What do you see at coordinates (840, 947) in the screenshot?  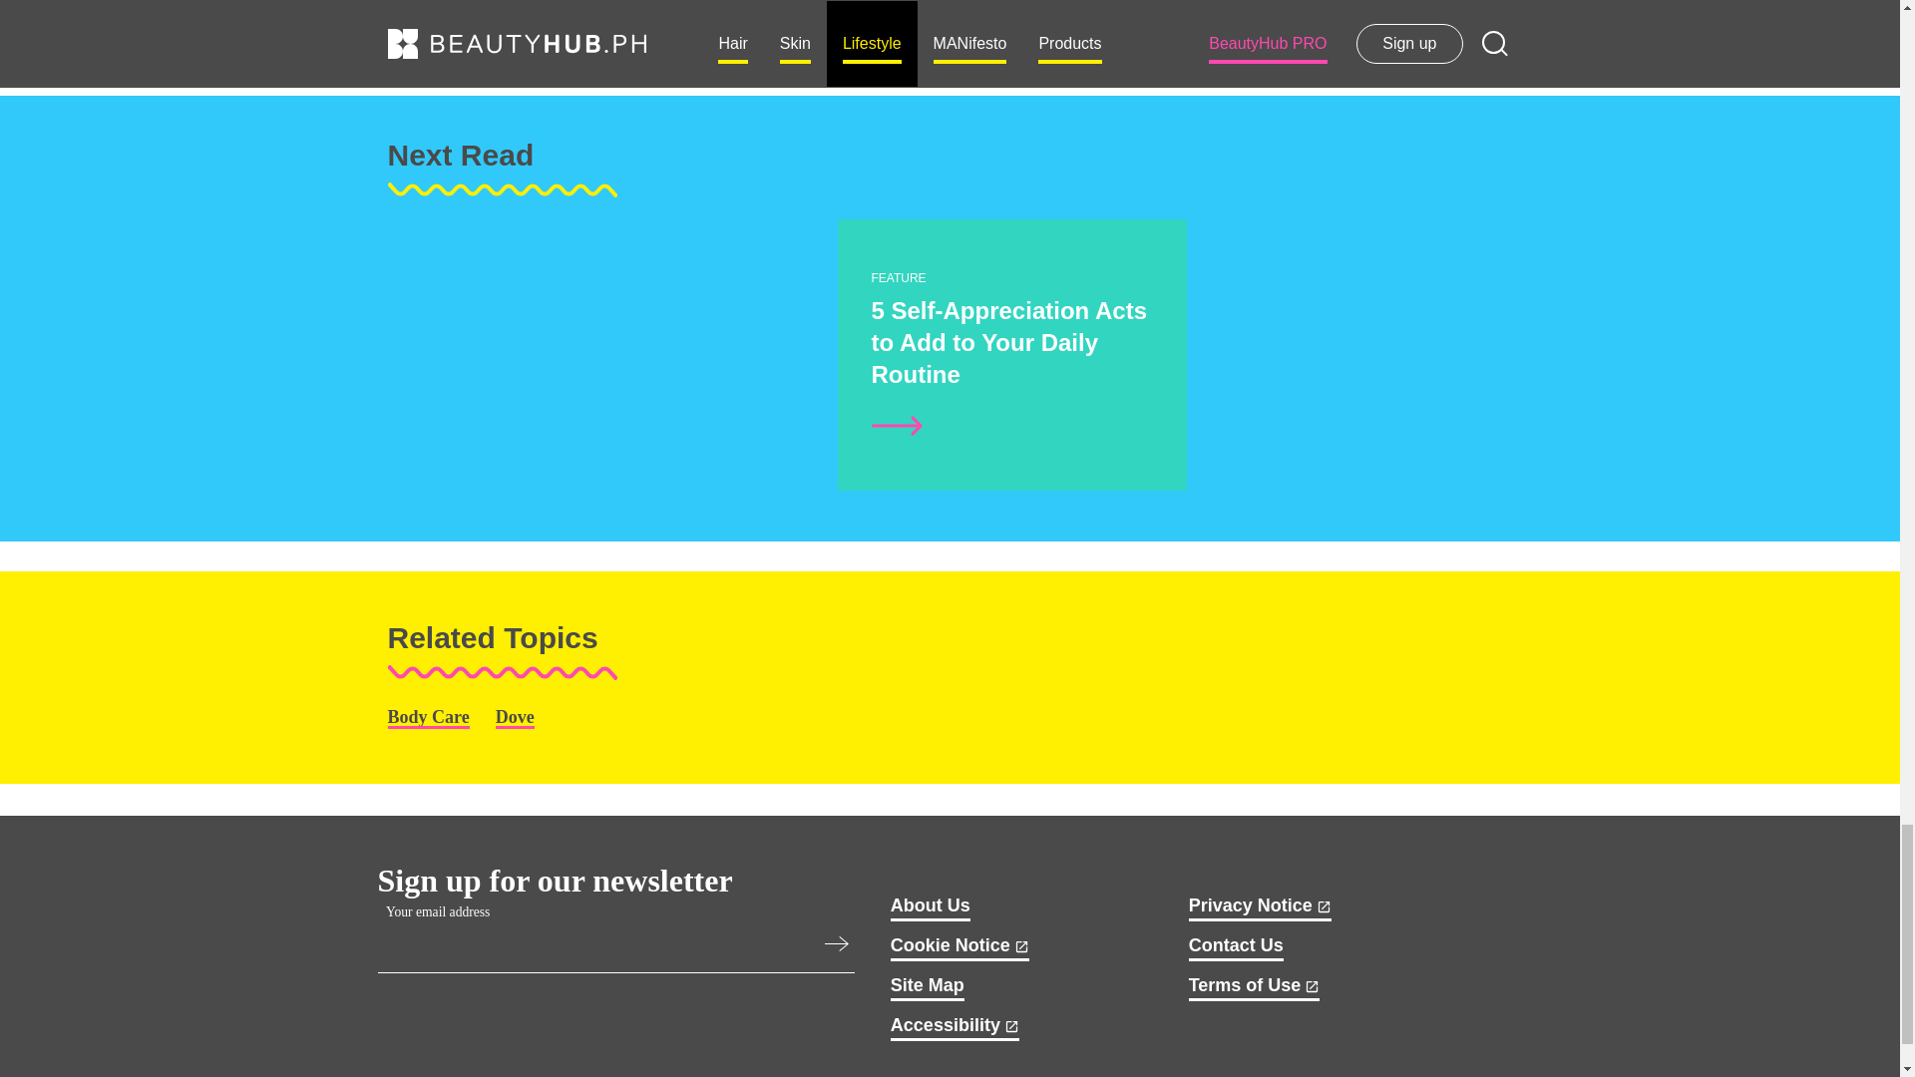 I see `Please enter a valid email` at bounding box center [840, 947].